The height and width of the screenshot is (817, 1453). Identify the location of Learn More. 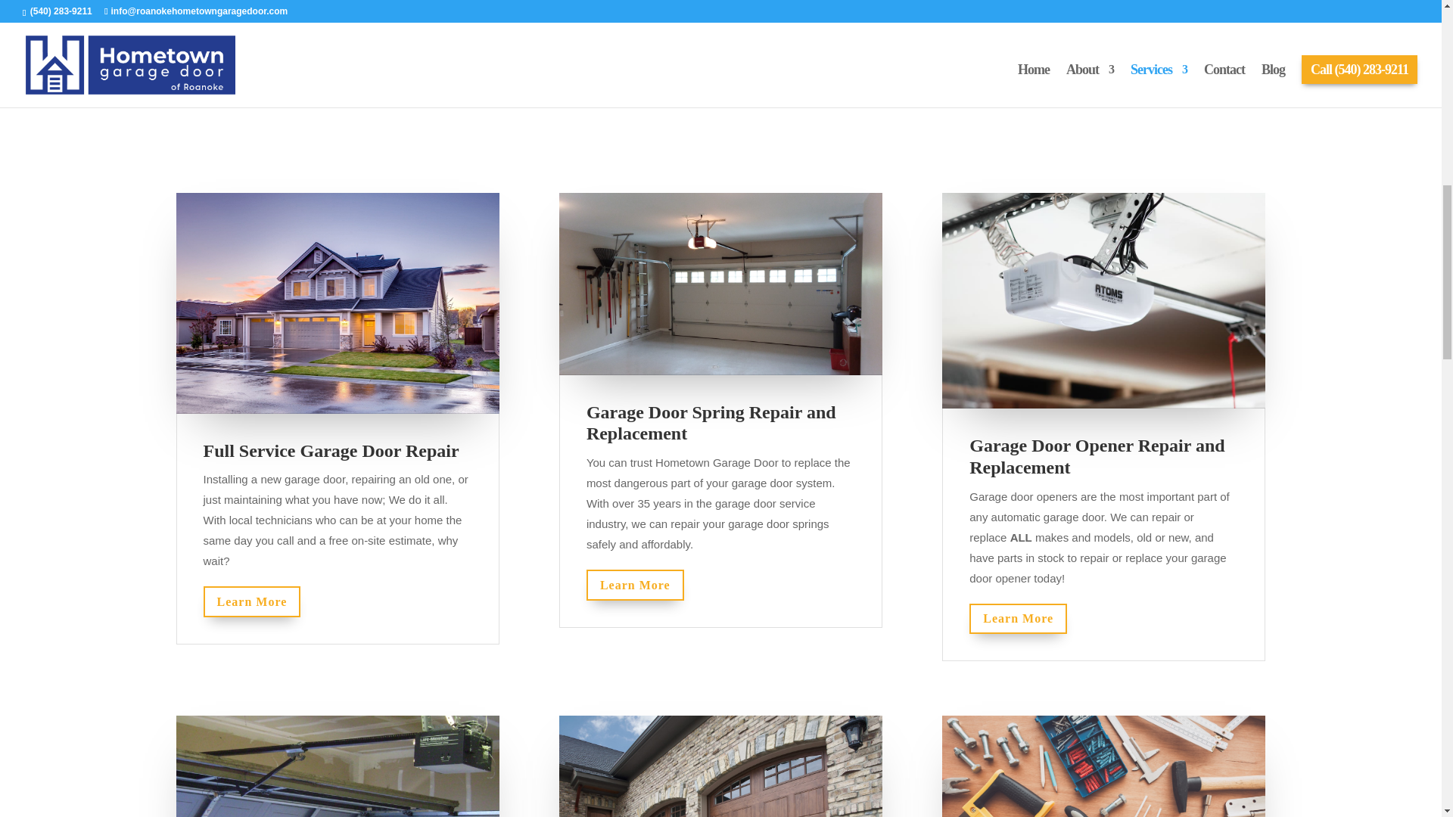
(251, 602).